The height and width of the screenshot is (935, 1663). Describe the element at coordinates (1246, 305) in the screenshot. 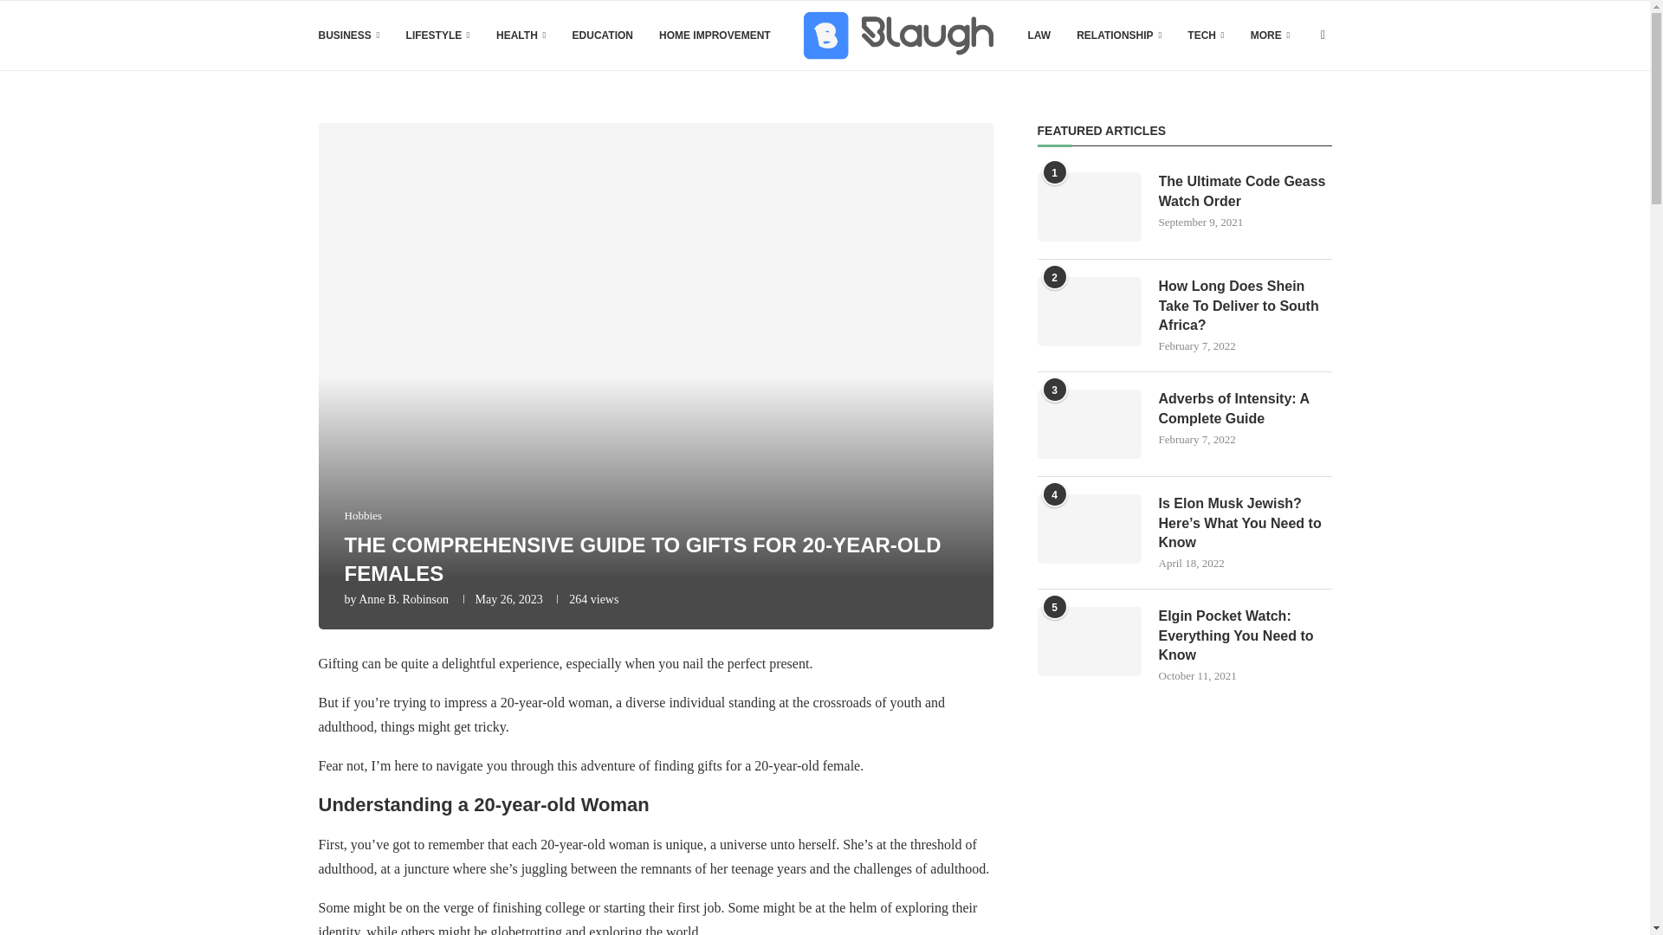

I see `How Long Does Shein Take To Deliver to South Africa?` at that location.